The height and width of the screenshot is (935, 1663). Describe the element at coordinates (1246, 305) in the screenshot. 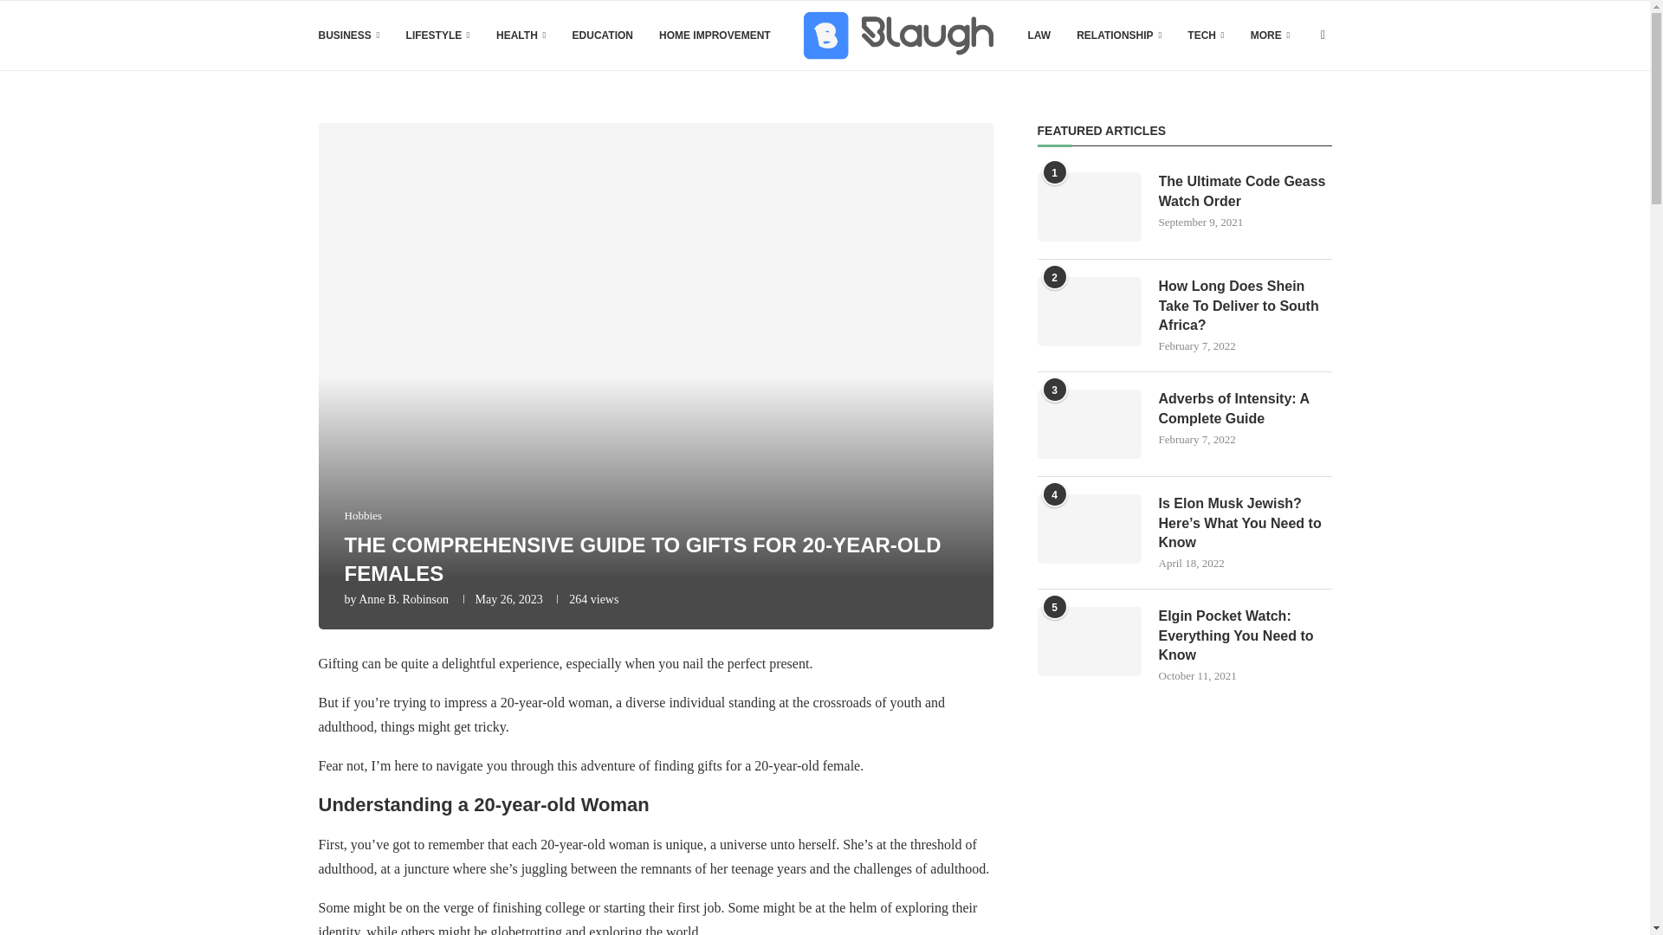

I see `How Long Does Shein Take To Deliver to South Africa?` at that location.